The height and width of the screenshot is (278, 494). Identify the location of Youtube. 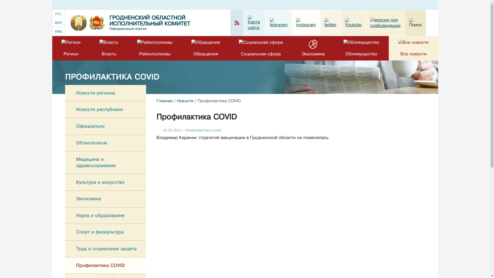
(353, 23).